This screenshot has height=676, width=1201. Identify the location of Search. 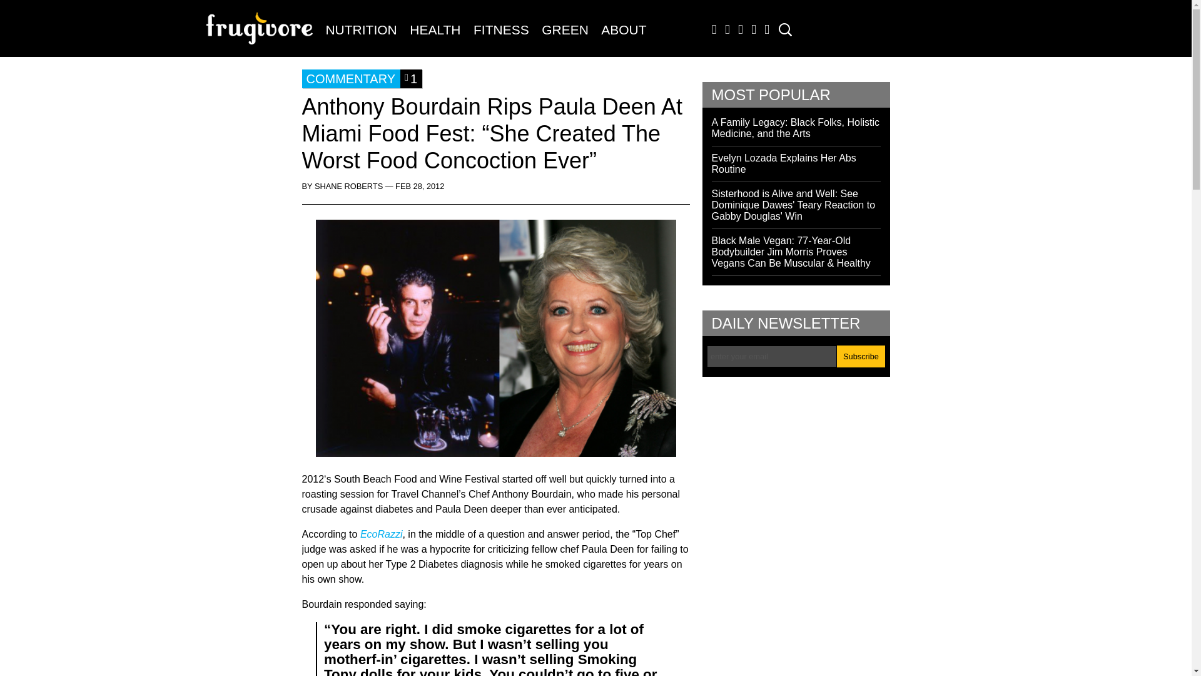
(19, 11).